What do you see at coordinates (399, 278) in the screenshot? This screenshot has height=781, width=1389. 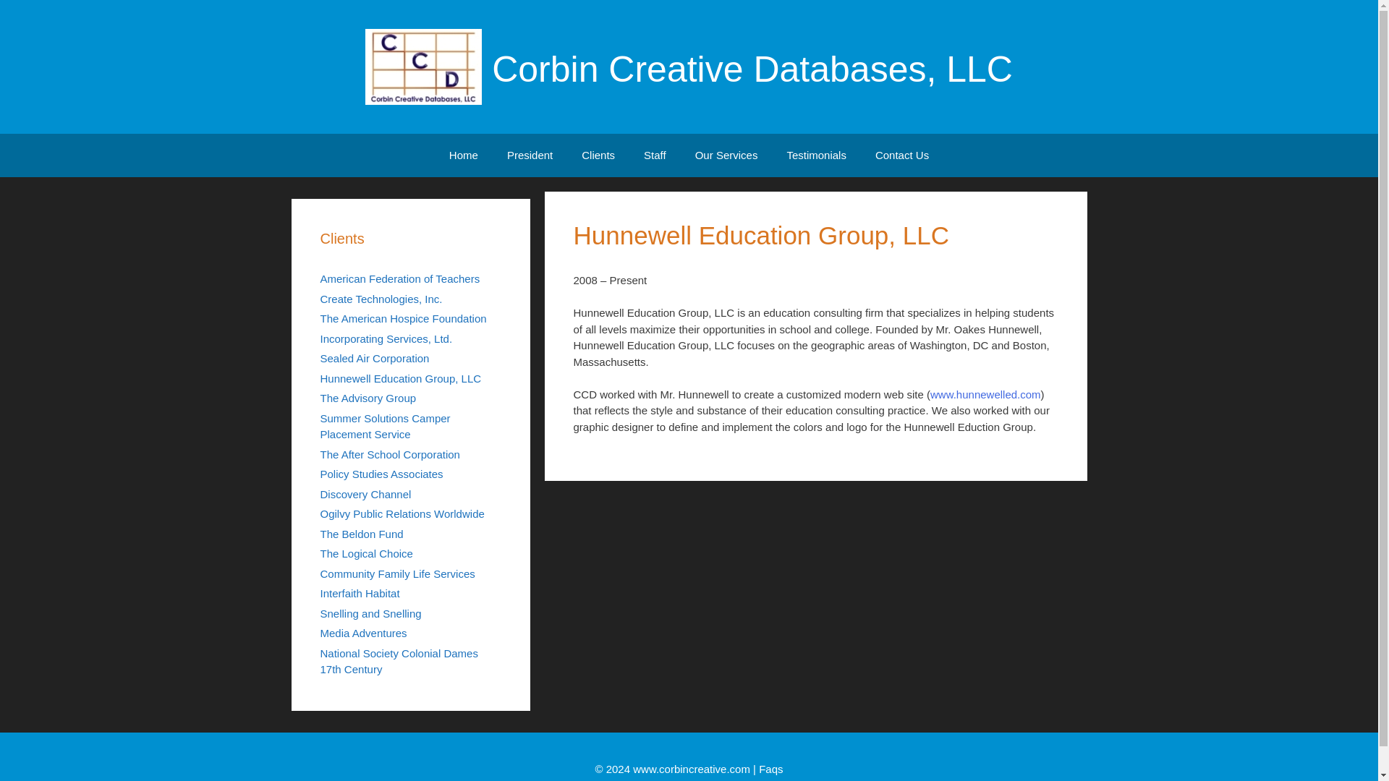 I see `American Federation of Teachers` at bounding box center [399, 278].